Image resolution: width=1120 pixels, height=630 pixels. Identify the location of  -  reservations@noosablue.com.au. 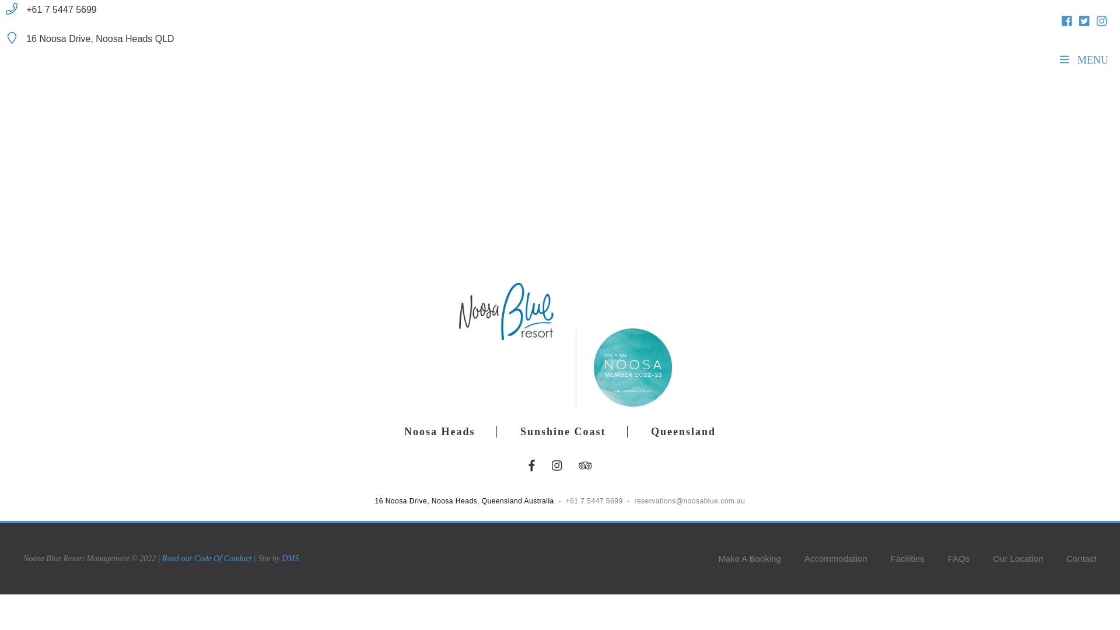
(684, 501).